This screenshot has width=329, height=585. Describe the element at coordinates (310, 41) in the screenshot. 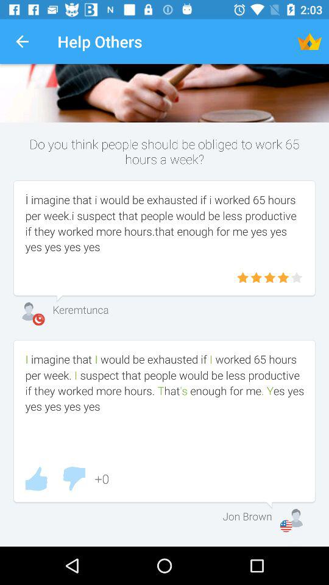

I see `open item next to the help others app` at that location.